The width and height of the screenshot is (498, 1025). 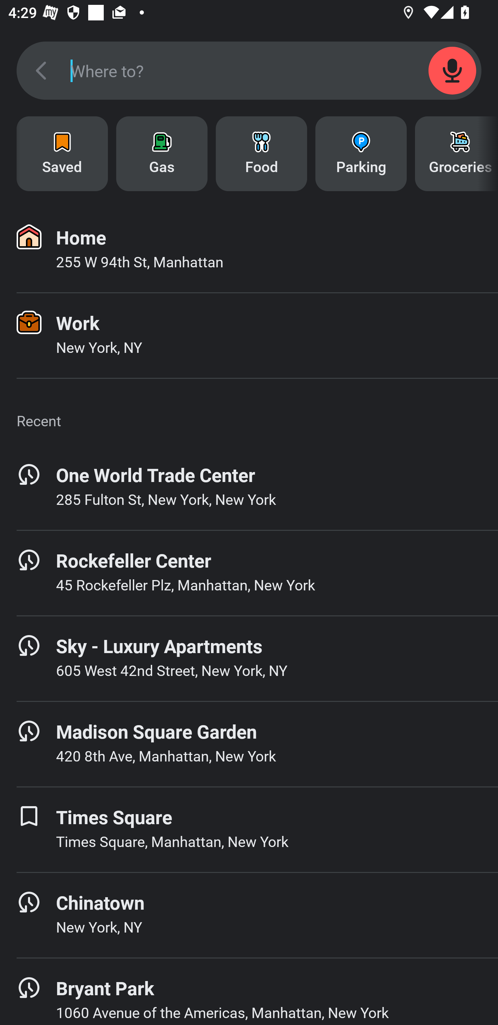 What do you see at coordinates (456, 154) in the screenshot?
I see `Groceries` at bounding box center [456, 154].